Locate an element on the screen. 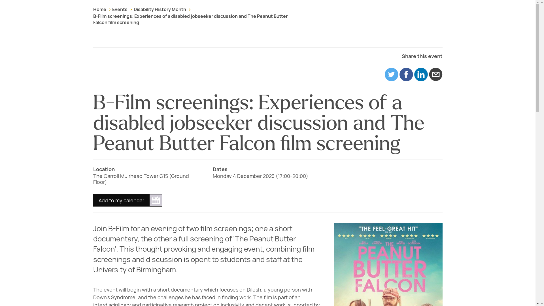 Image resolution: width=544 pixels, height=306 pixels. Share in LinkedIn is located at coordinates (421, 74).